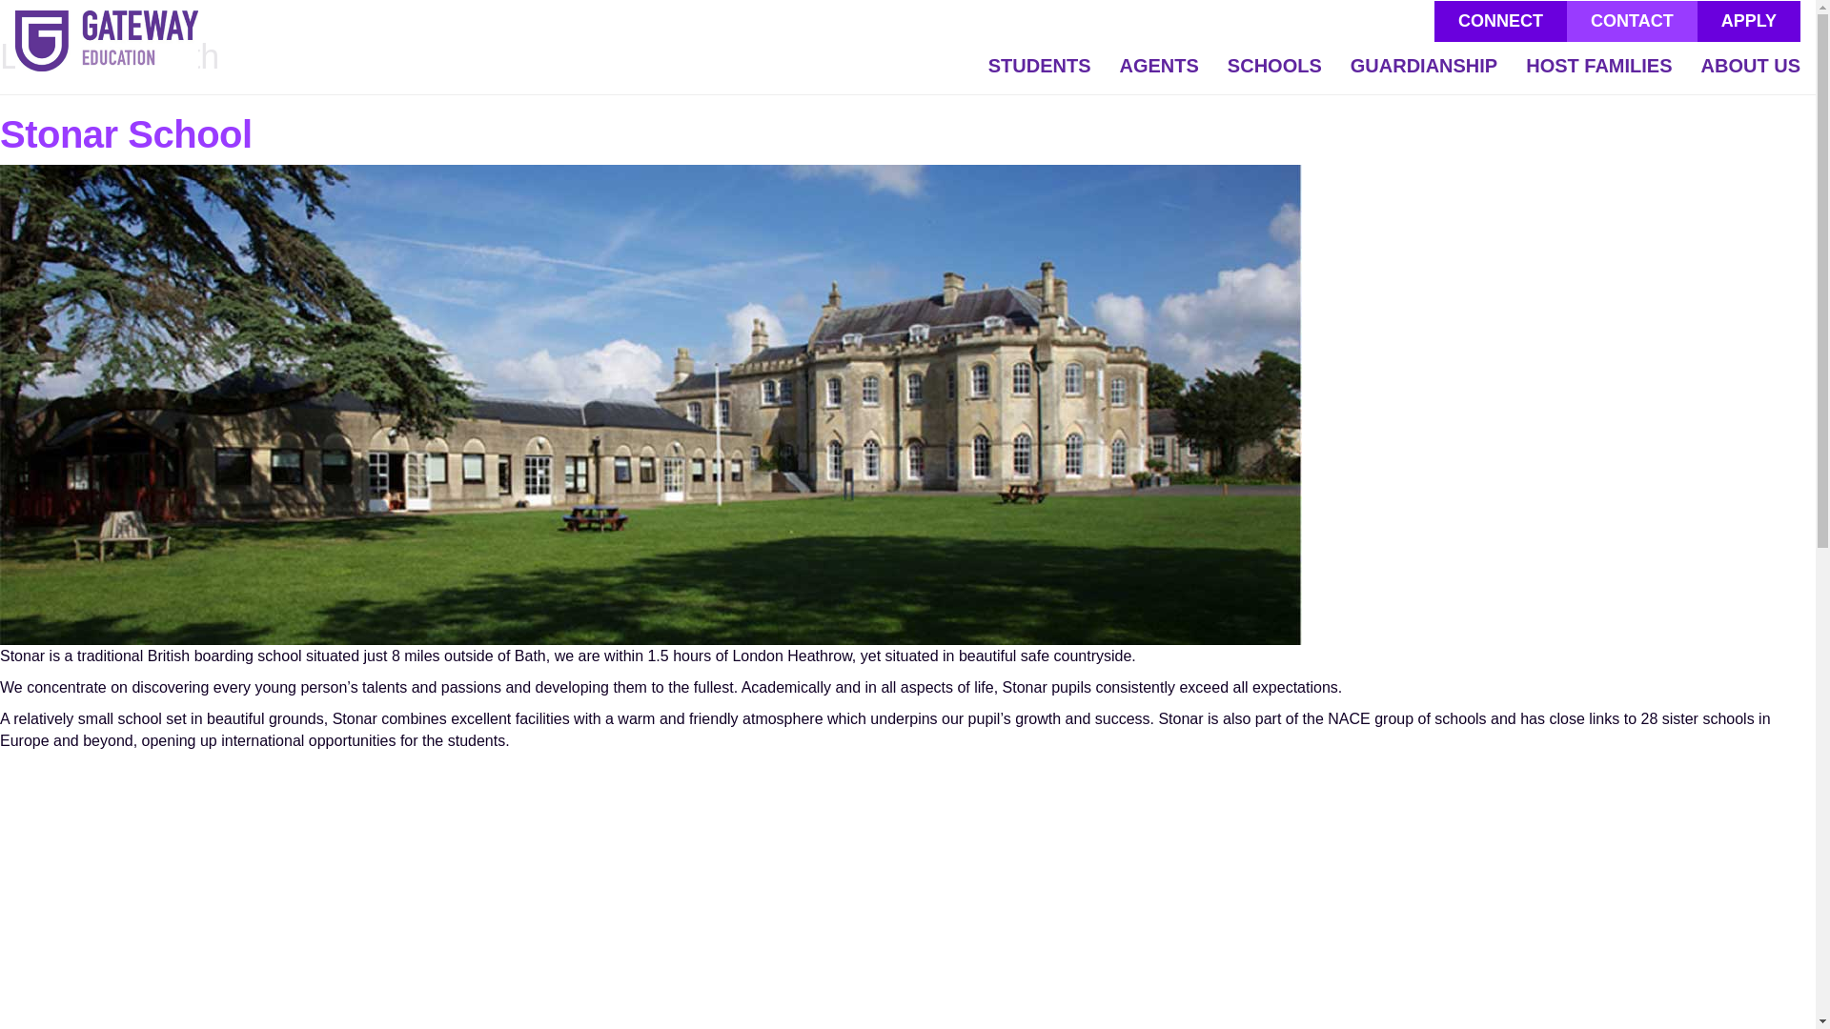 The height and width of the screenshot is (1029, 1830). What do you see at coordinates (1159, 72) in the screenshot?
I see `AGENTS` at bounding box center [1159, 72].